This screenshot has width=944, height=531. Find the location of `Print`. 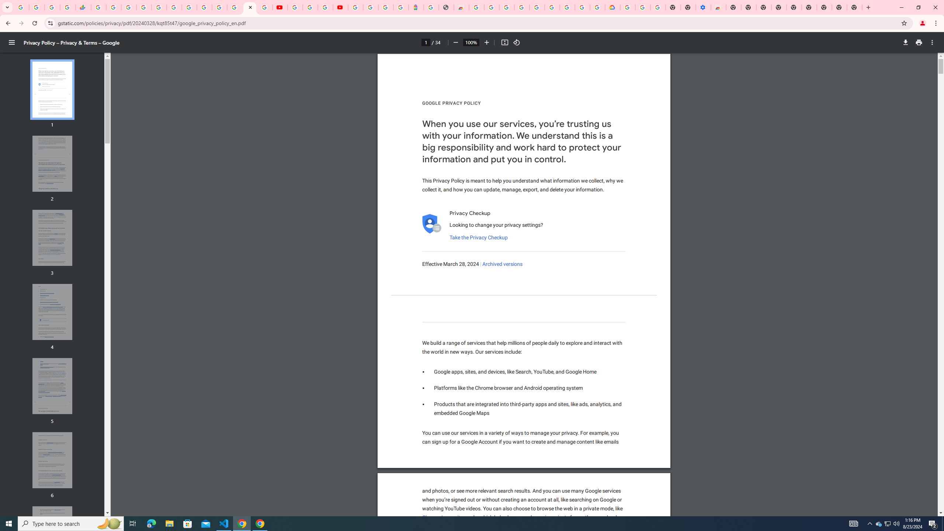

Print is located at coordinates (919, 42).